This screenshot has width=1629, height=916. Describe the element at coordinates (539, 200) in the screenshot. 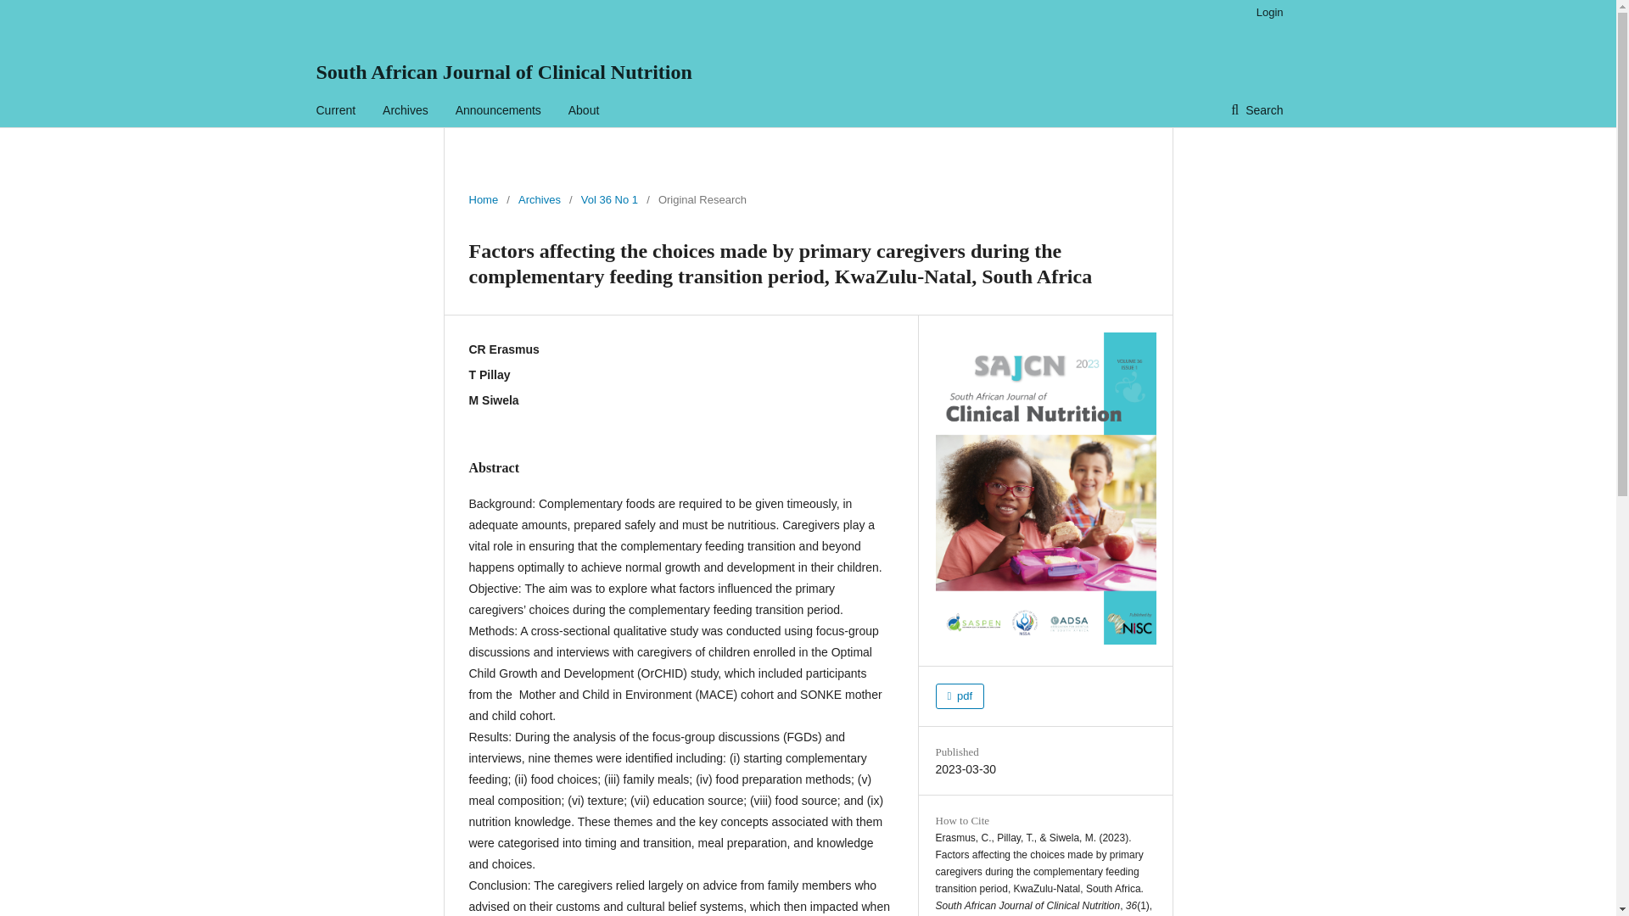

I see `Archives` at that location.